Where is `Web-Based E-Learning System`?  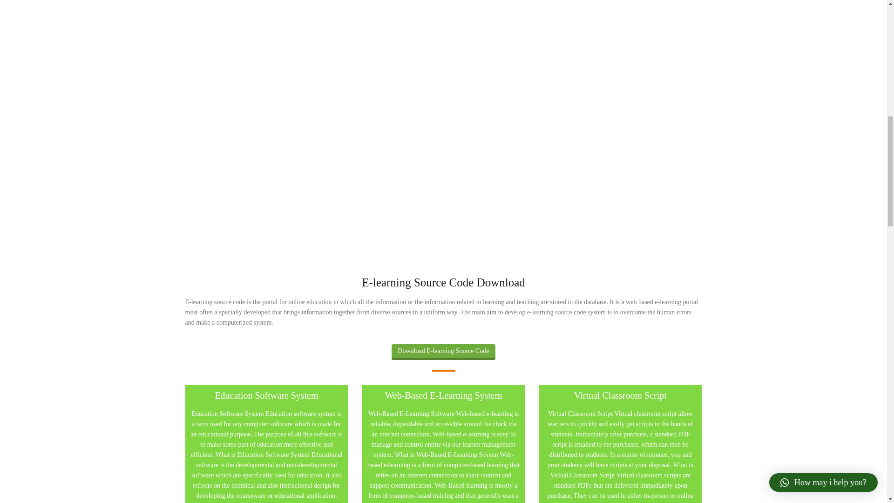 Web-Based E-Learning System is located at coordinates (443, 444).